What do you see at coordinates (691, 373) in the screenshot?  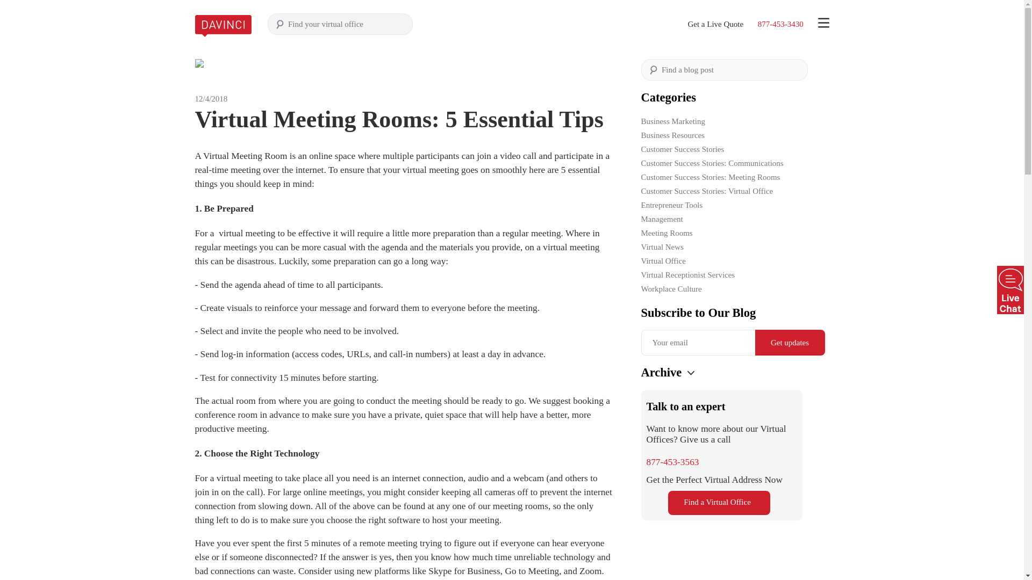 I see `Click to Show Archives` at bounding box center [691, 373].